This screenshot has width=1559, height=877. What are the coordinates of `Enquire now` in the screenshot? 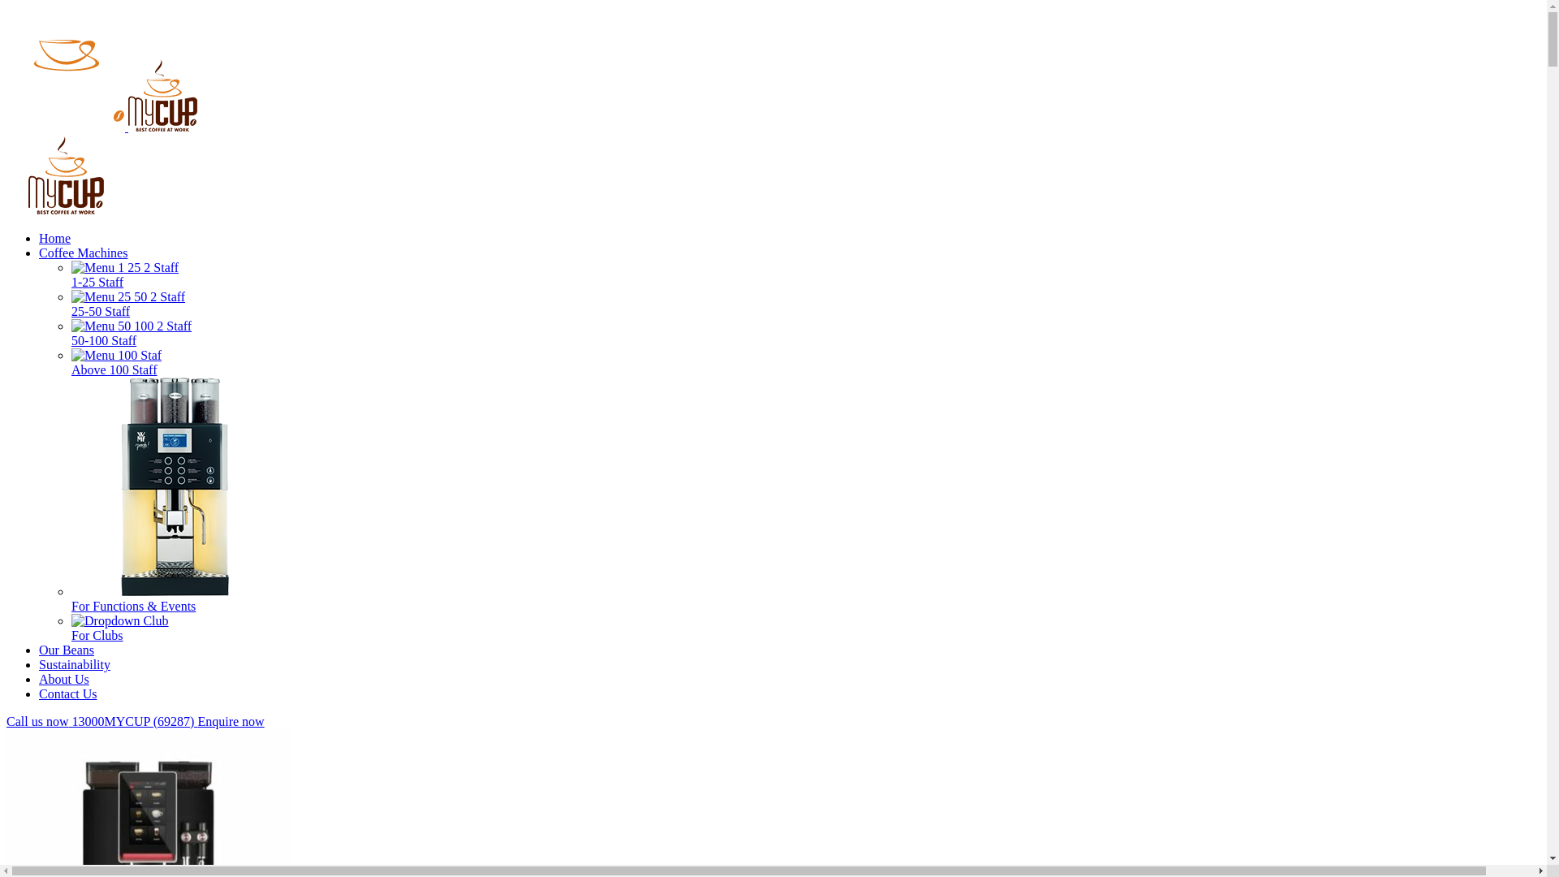 It's located at (231, 721).